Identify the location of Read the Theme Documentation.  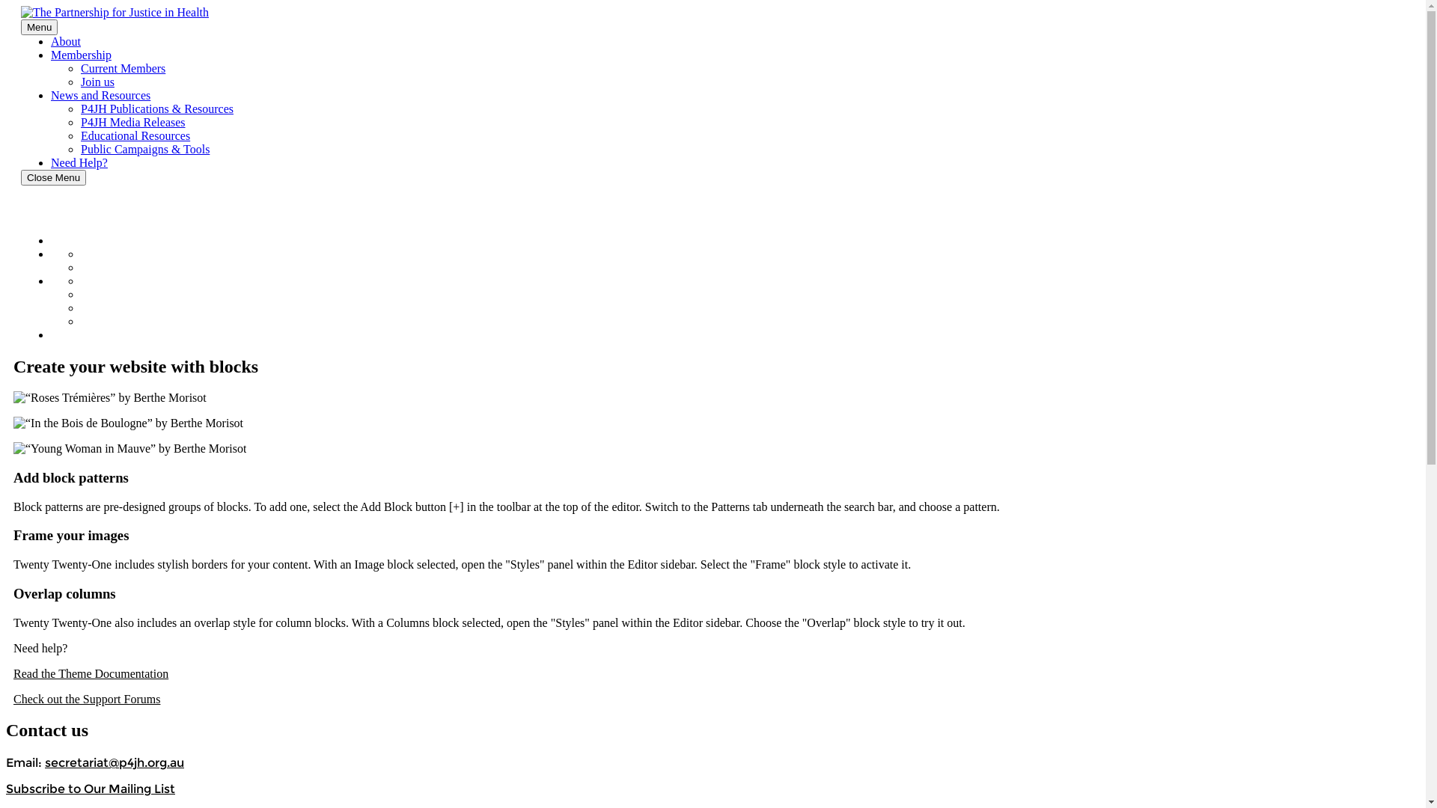
(91, 674).